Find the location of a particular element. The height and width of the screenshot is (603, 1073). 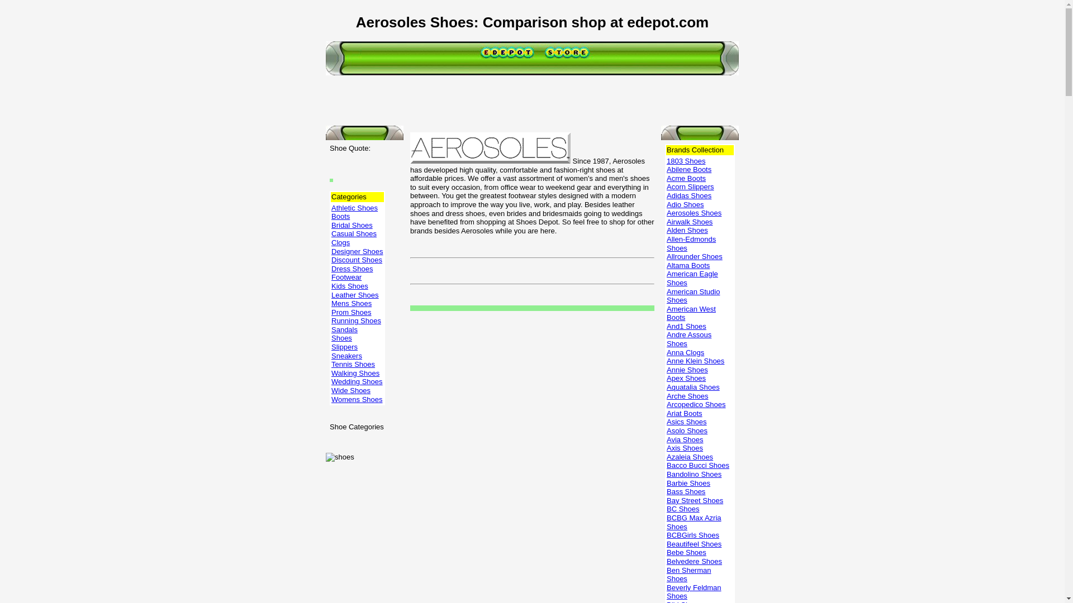

Sneakers is located at coordinates (346, 355).